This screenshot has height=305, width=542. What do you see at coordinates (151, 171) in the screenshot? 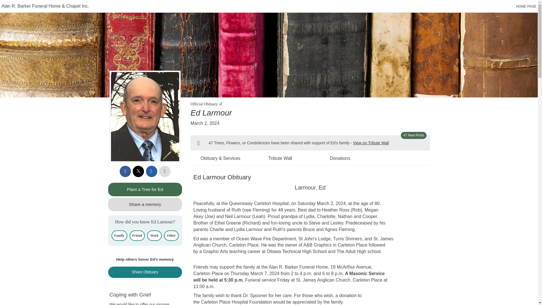
I see `Share via email` at bounding box center [151, 171].